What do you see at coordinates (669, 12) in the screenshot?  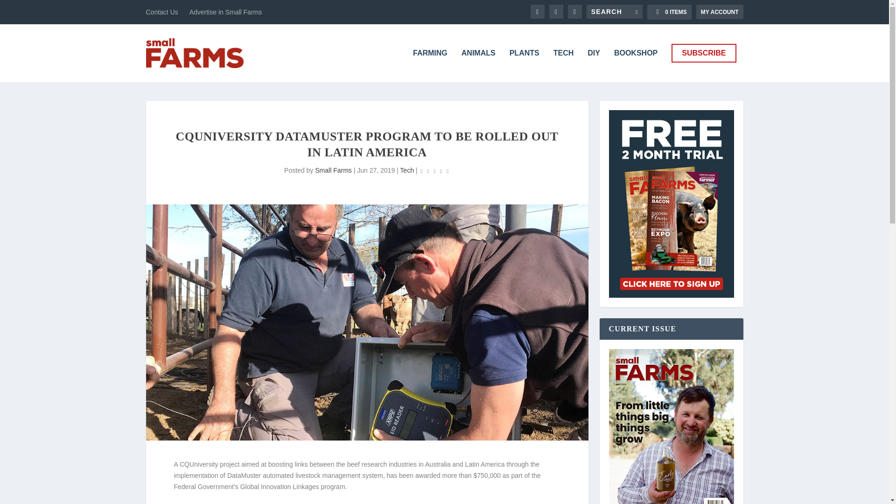 I see `0 ITEMS` at bounding box center [669, 12].